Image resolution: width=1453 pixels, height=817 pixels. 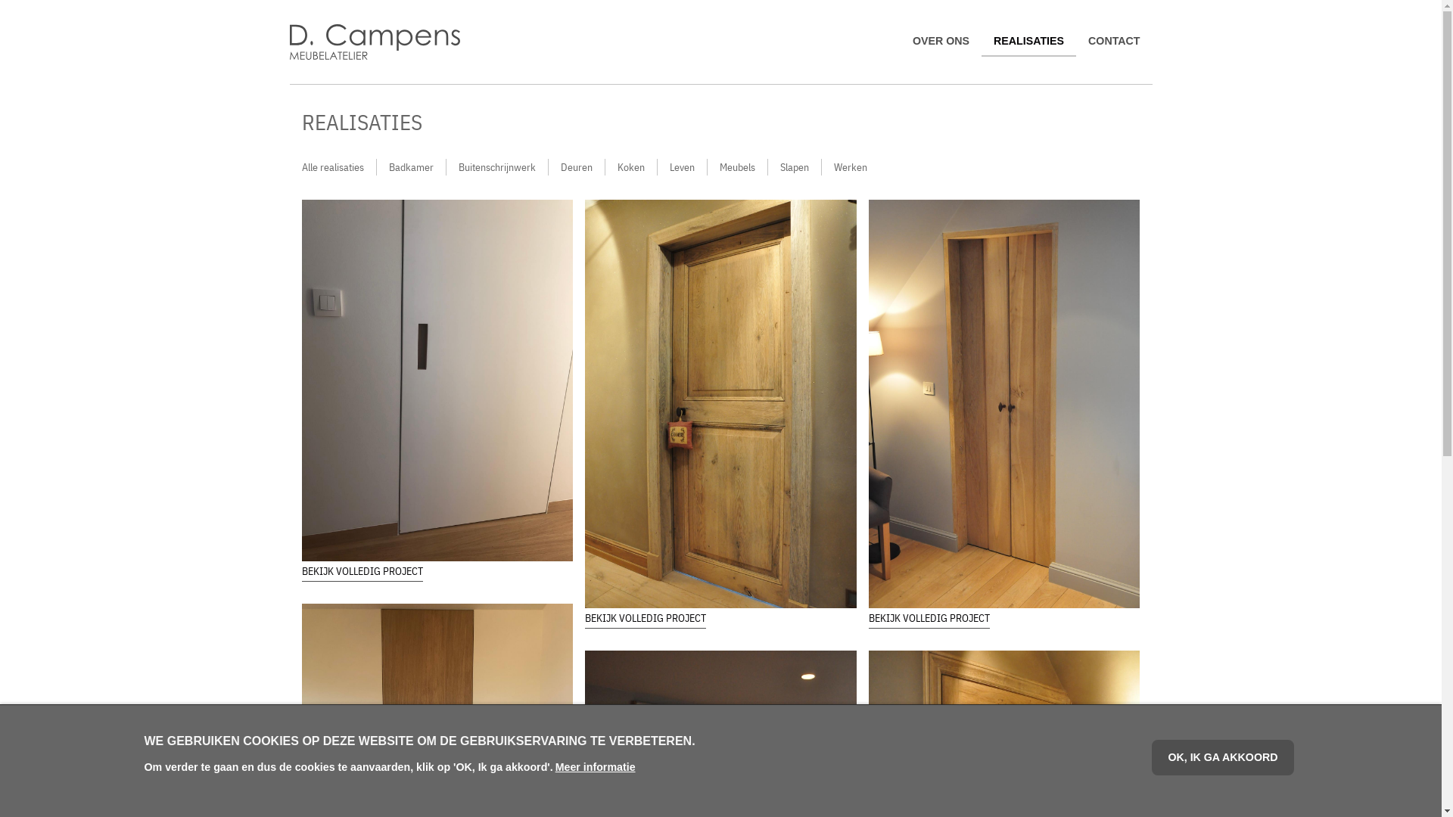 I want to click on OK, IK GA AKKOORD, so click(x=1223, y=758).